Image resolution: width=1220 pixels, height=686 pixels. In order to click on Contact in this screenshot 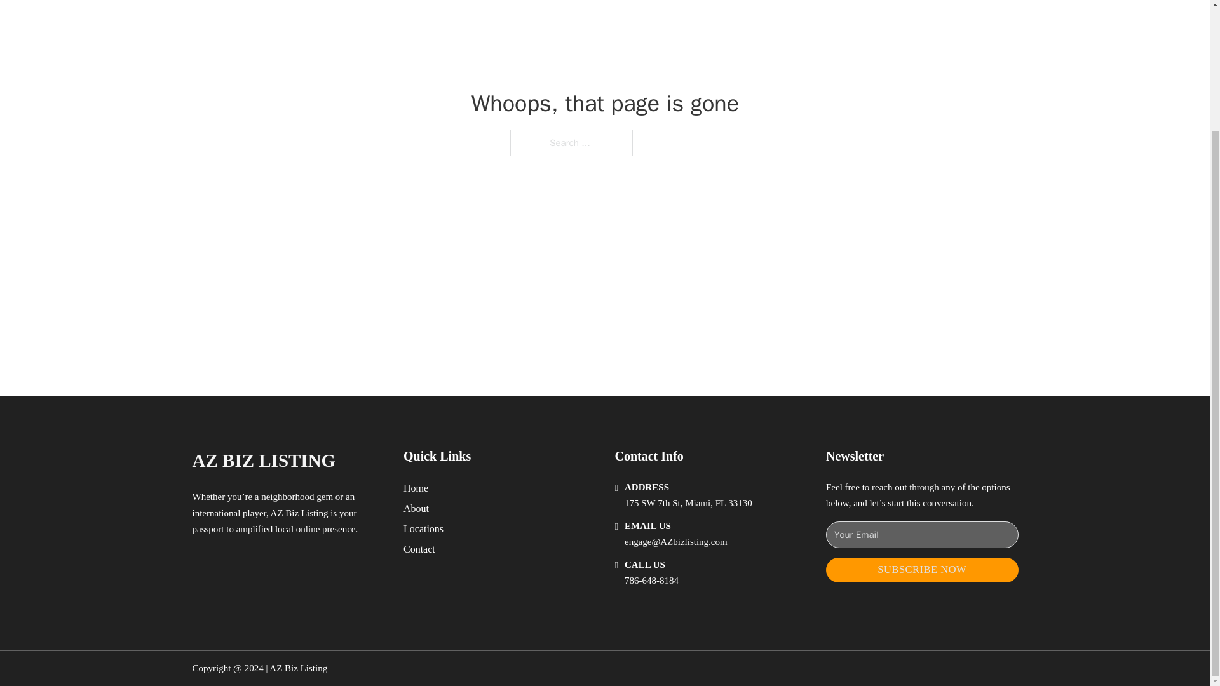, I will do `click(419, 549)`.